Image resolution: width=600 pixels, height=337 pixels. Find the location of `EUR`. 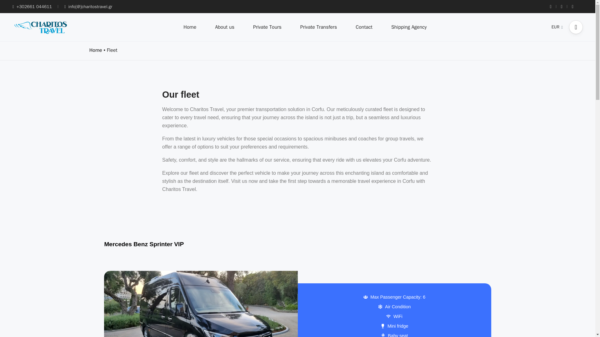

EUR is located at coordinates (557, 27).